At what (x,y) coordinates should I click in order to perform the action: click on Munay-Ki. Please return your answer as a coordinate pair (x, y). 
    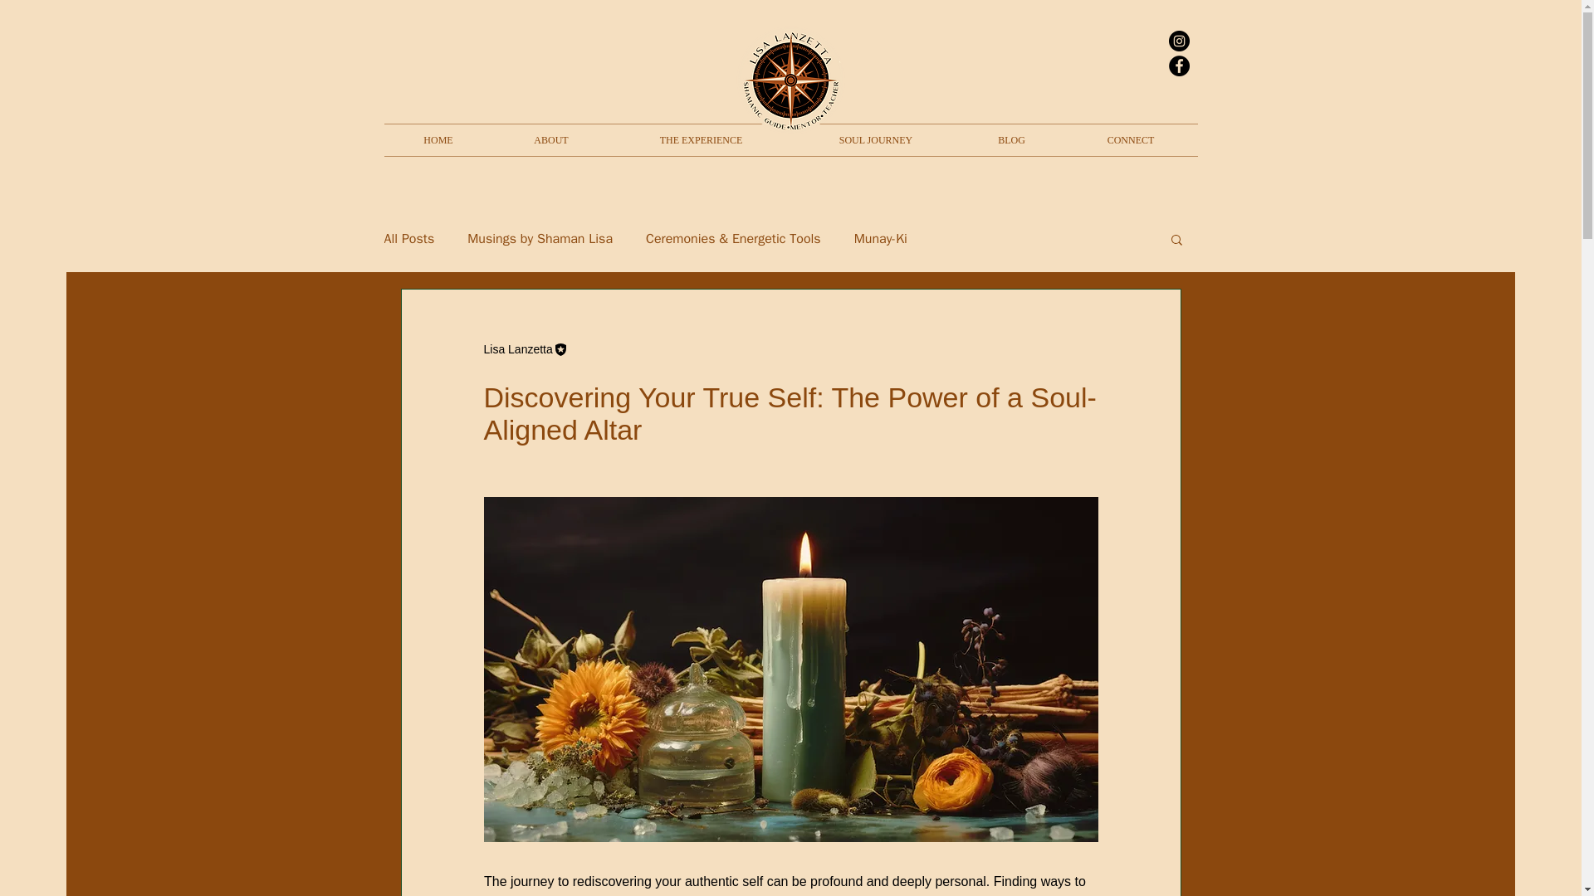
    Looking at the image, I should click on (880, 239).